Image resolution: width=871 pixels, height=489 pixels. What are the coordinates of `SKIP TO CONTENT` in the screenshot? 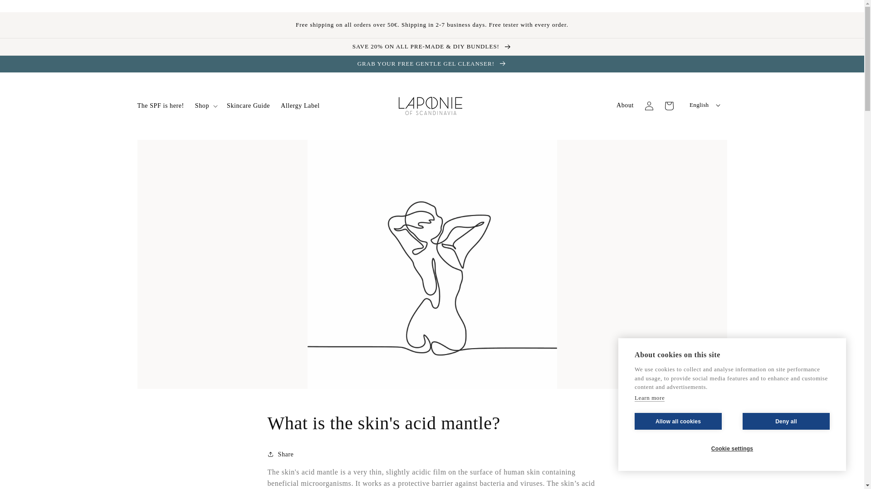 It's located at (27, 10).